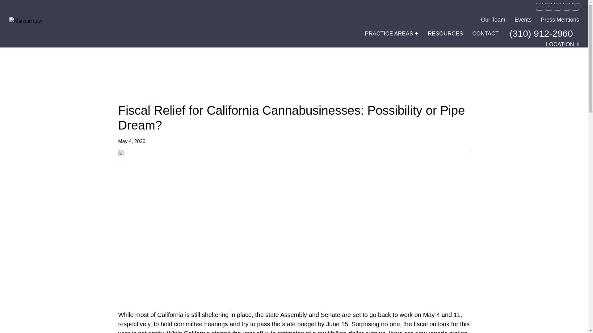 This screenshot has height=333, width=593. I want to click on Events, so click(523, 20).